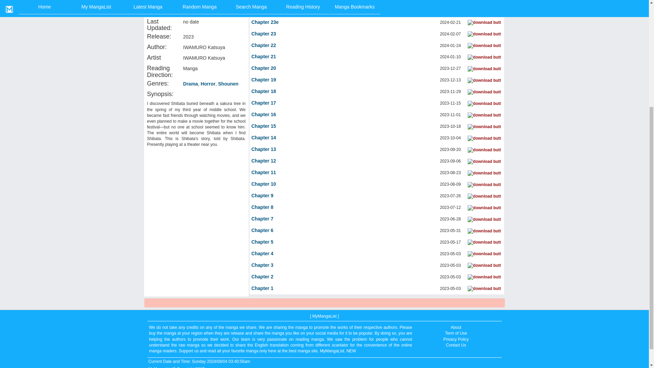  Describe the element at coordinates (264, 34) in the screenshot. I see `Chapter 23` at that location.